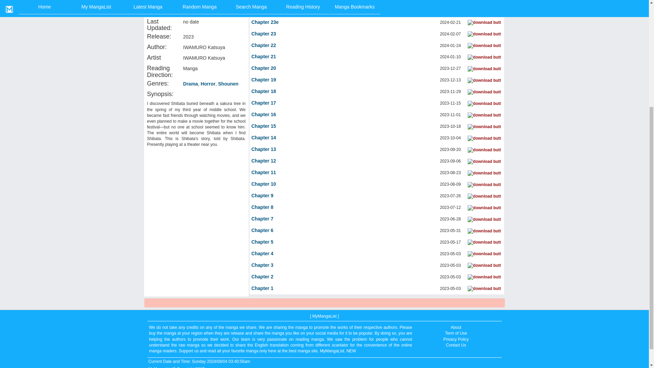  Describe the element at coordinates (264, 34) in the screenshot. I see `Chapter 23` at that location.